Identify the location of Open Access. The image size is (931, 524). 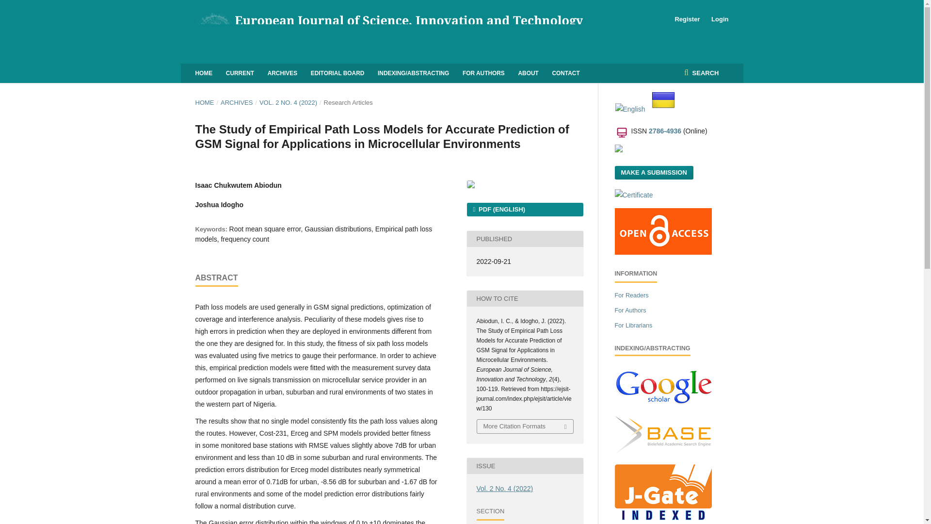
(663, 231).